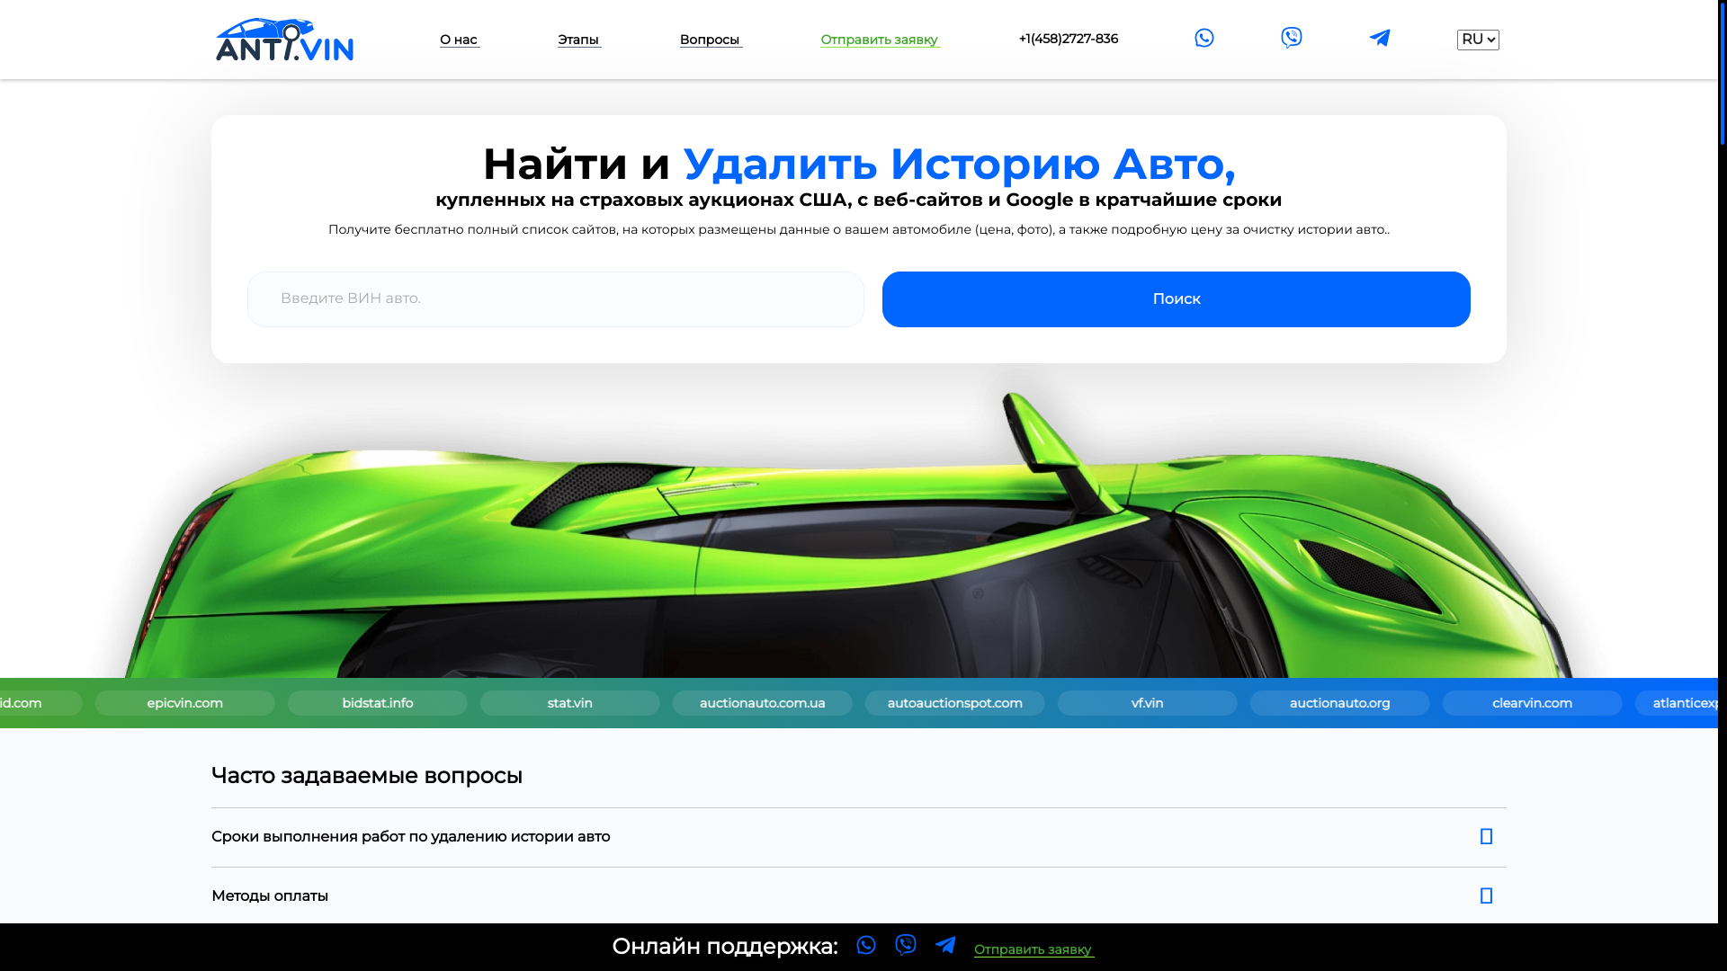 The height and width of the screenshot is (971, 1727). Describe the element at coordinates (1069, 39) in the screenshot. I see `+1(458)2727-836` at that location.